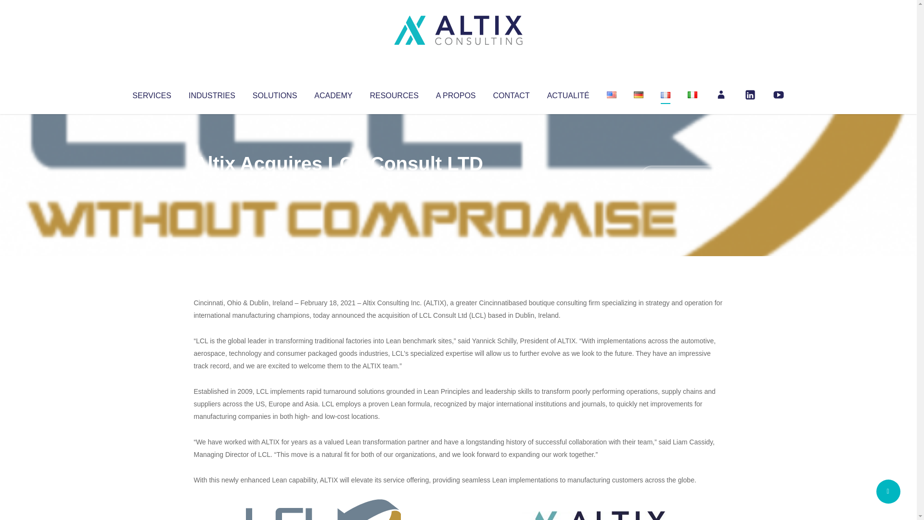 This screenshot has width=924, height=520. Describe the element at coordinates (151, 93) in the screenshot. I see `SERVICES` at that location.